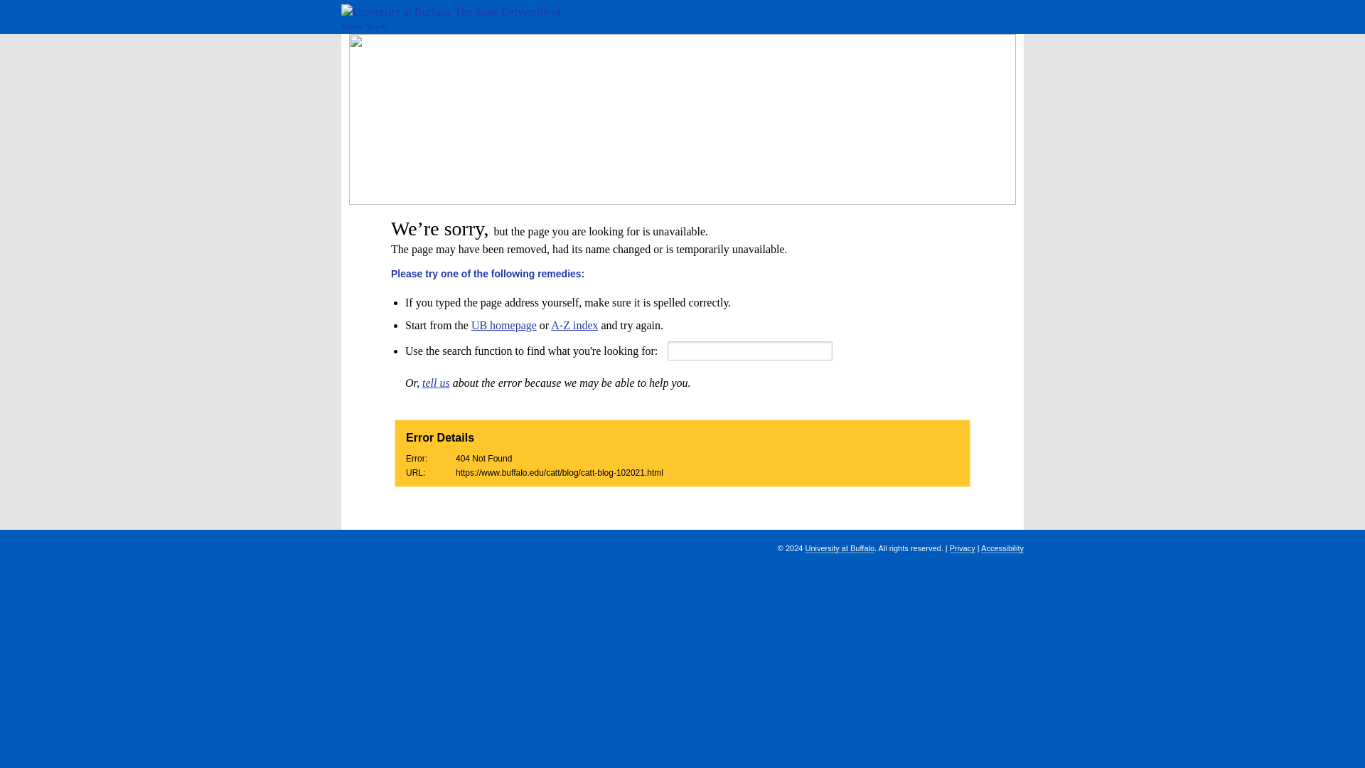 This screenshot has width=1365, height=768. Describe the element at coordinates (1002, 548) in the screenshot. I see `Accessibility` at that location.